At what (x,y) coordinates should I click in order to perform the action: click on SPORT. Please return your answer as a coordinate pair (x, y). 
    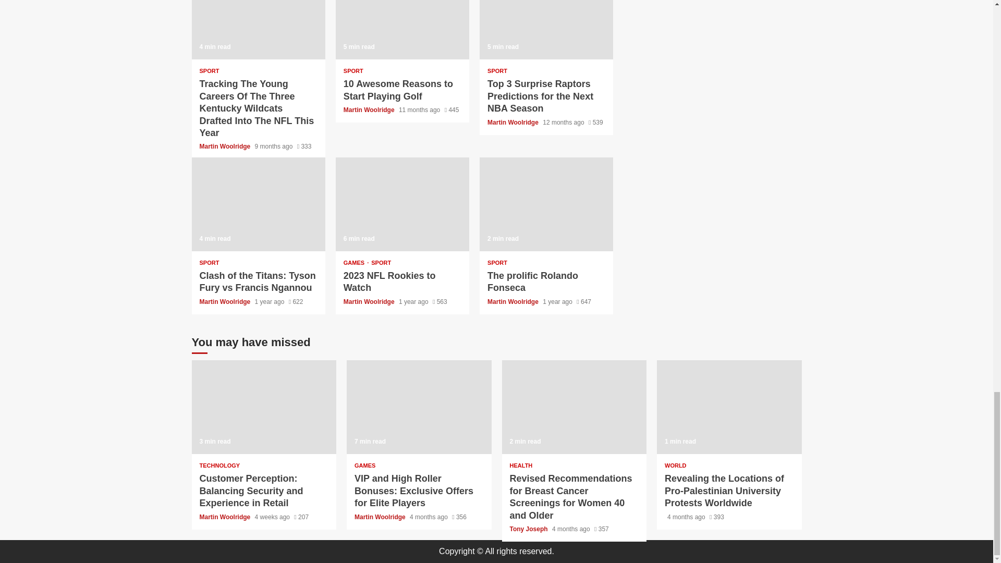
    Looking at the image, I should click on (209, 71).